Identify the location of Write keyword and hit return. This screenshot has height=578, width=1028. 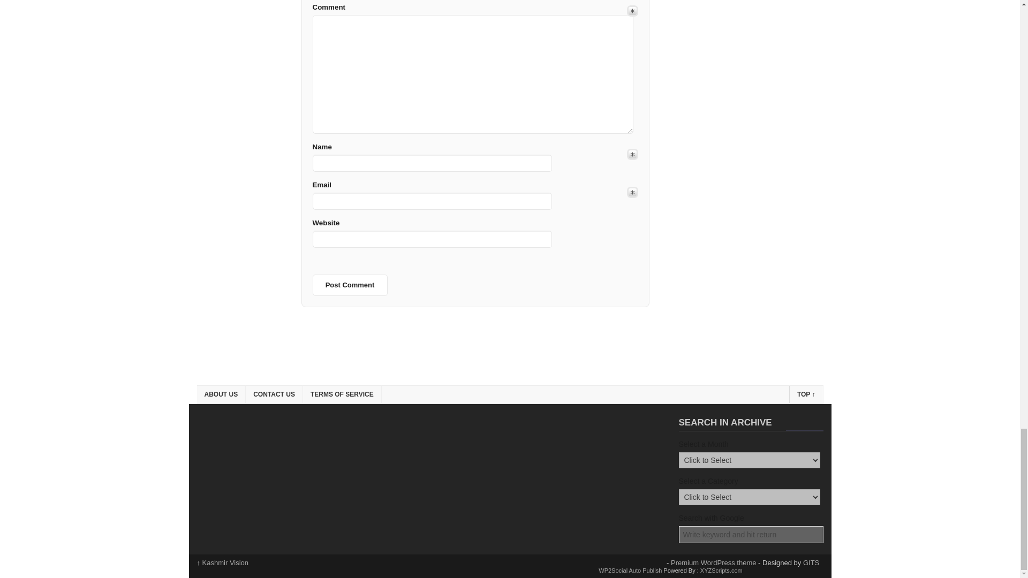
(751, 534).